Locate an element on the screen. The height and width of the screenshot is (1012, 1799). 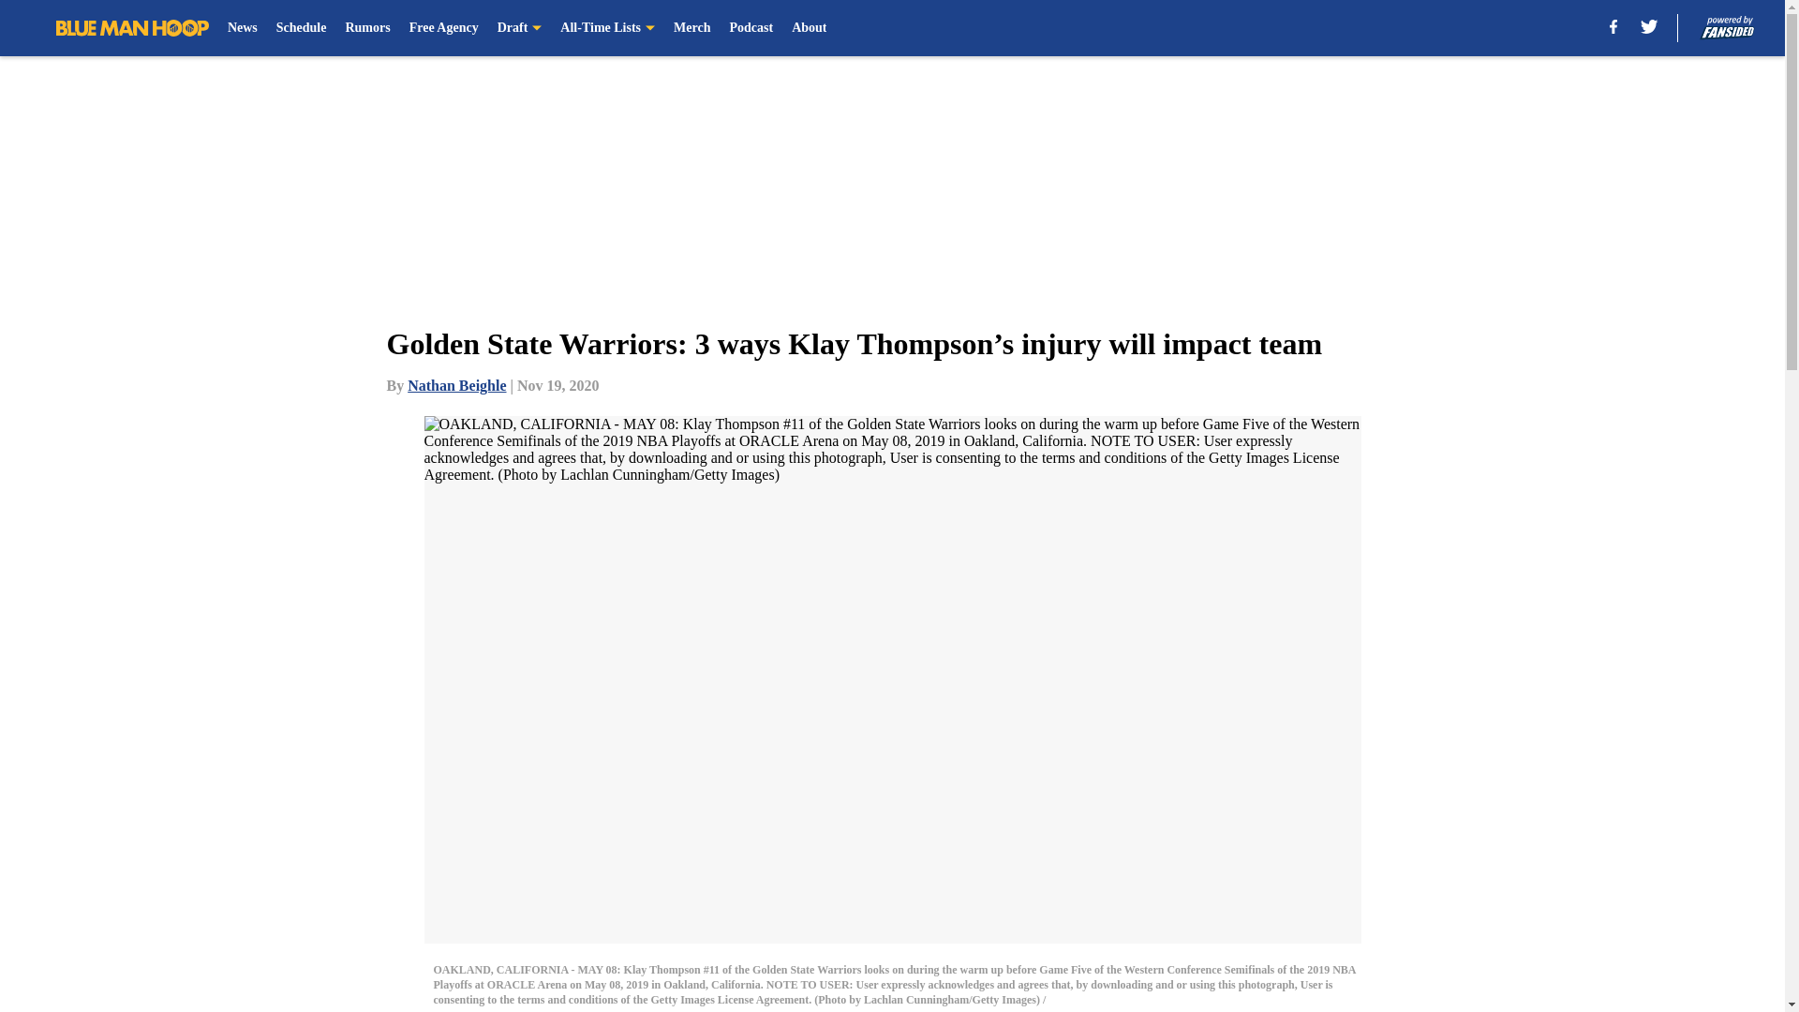
Nathan Beighle is located at coordinates (456, 385).